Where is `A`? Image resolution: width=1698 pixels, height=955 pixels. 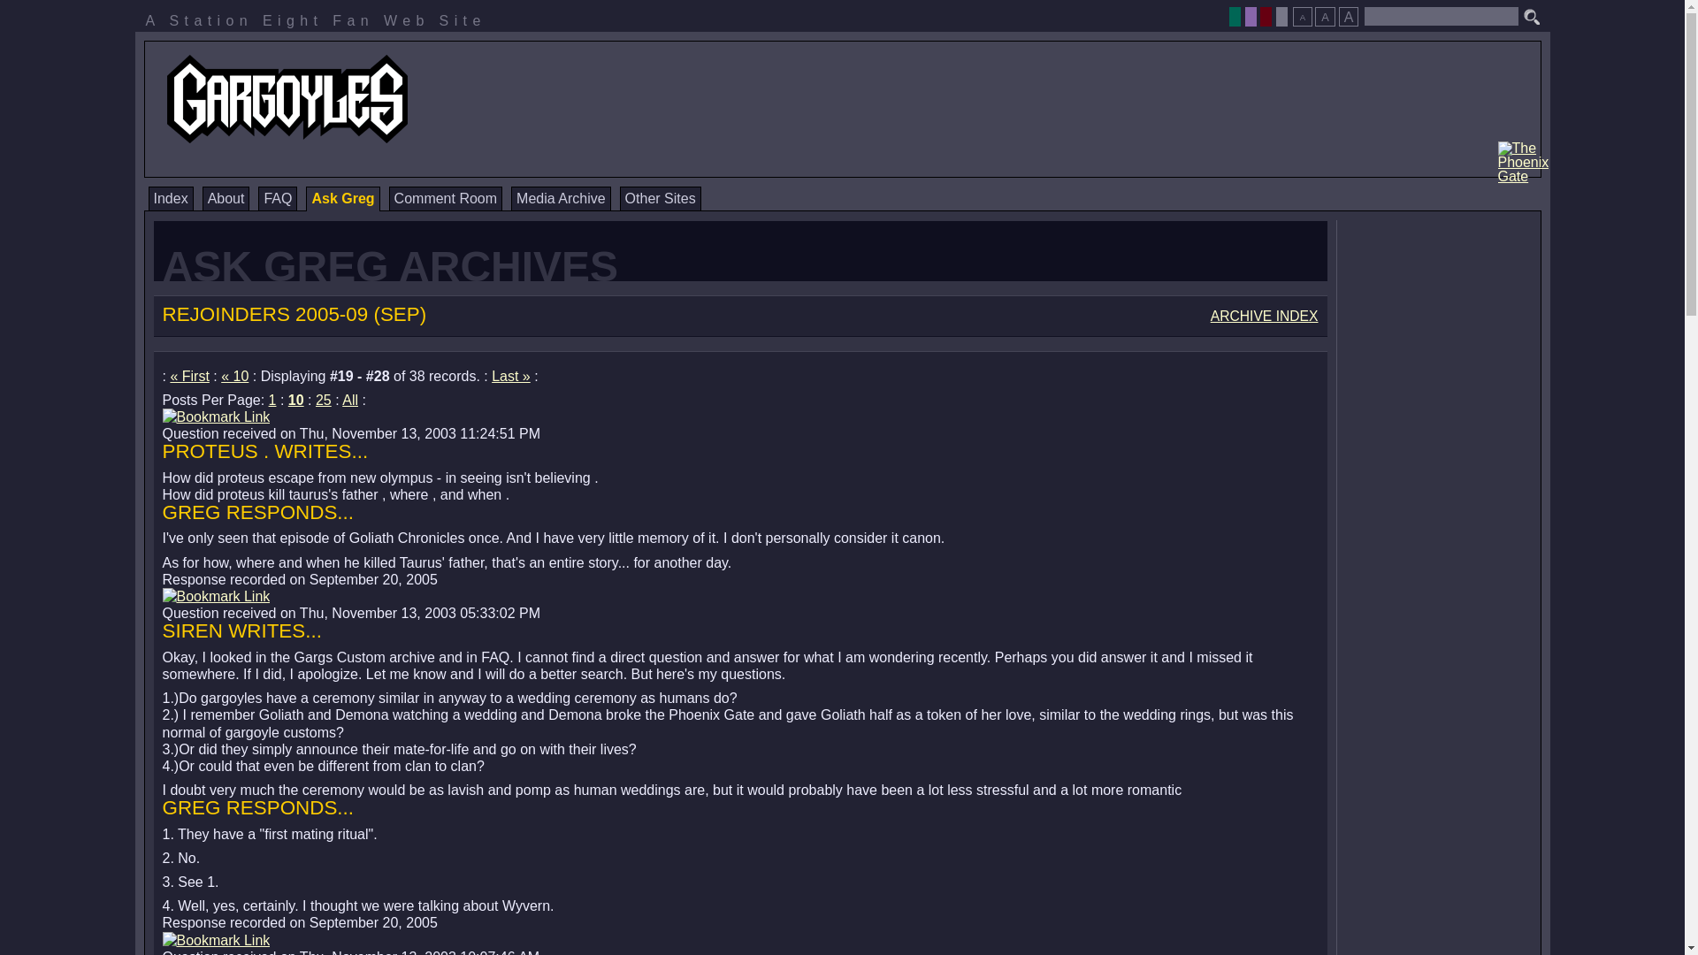 A is located at coordinates (1325, 16).